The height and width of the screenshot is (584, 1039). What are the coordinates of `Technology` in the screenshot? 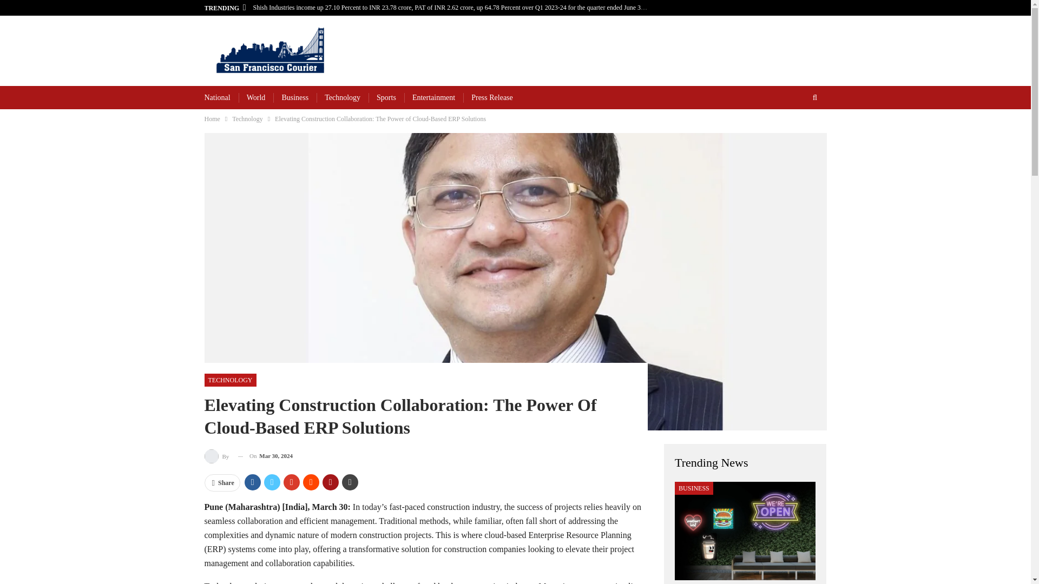 It's located at (247, 119).